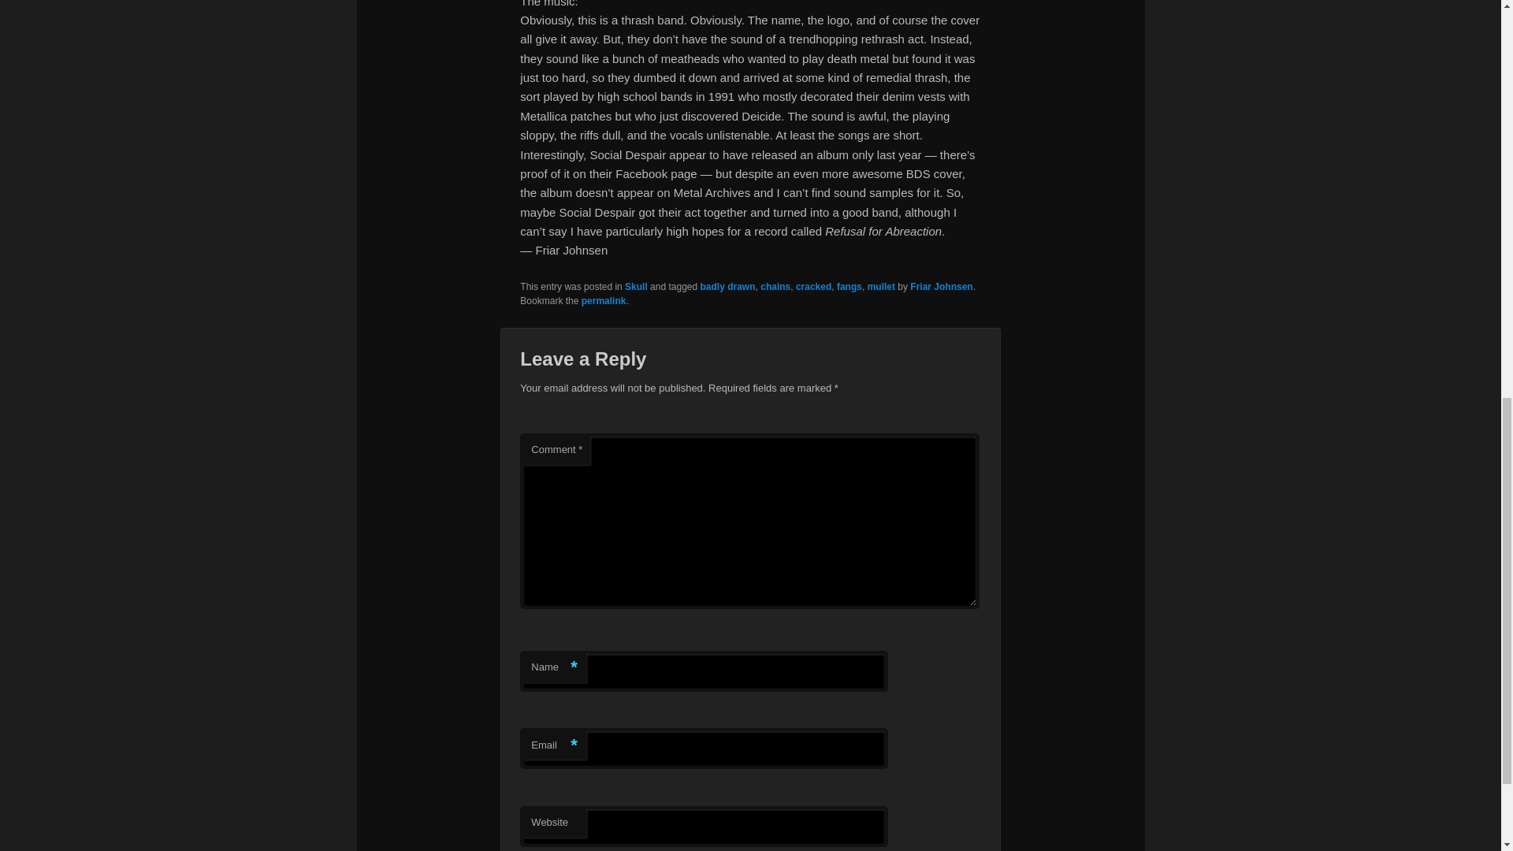 This screenshot has width=1513, height=851. I want to click on Permalink to SKULL607, so click(604, 300).